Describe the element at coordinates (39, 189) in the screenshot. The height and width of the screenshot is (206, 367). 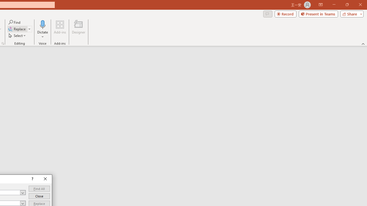
I see `Find All` at that location.